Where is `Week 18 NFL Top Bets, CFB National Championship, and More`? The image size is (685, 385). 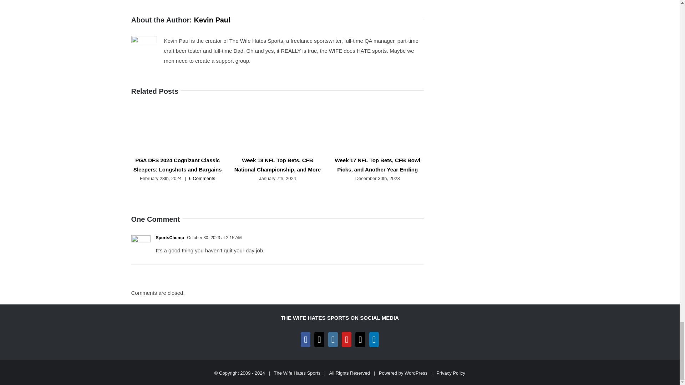 Week 18 NFL Top Bets, CFB National Championship, and More is located at coordinates (278, 165).